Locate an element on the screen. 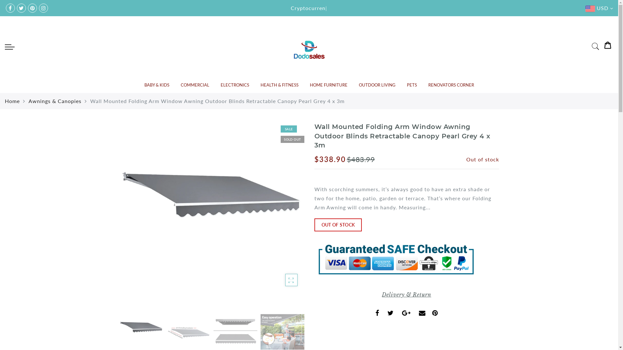 Image resolution: width=623 pixels, height=350 pixels. COMMERCIAL is located at coordinates (195, 85).